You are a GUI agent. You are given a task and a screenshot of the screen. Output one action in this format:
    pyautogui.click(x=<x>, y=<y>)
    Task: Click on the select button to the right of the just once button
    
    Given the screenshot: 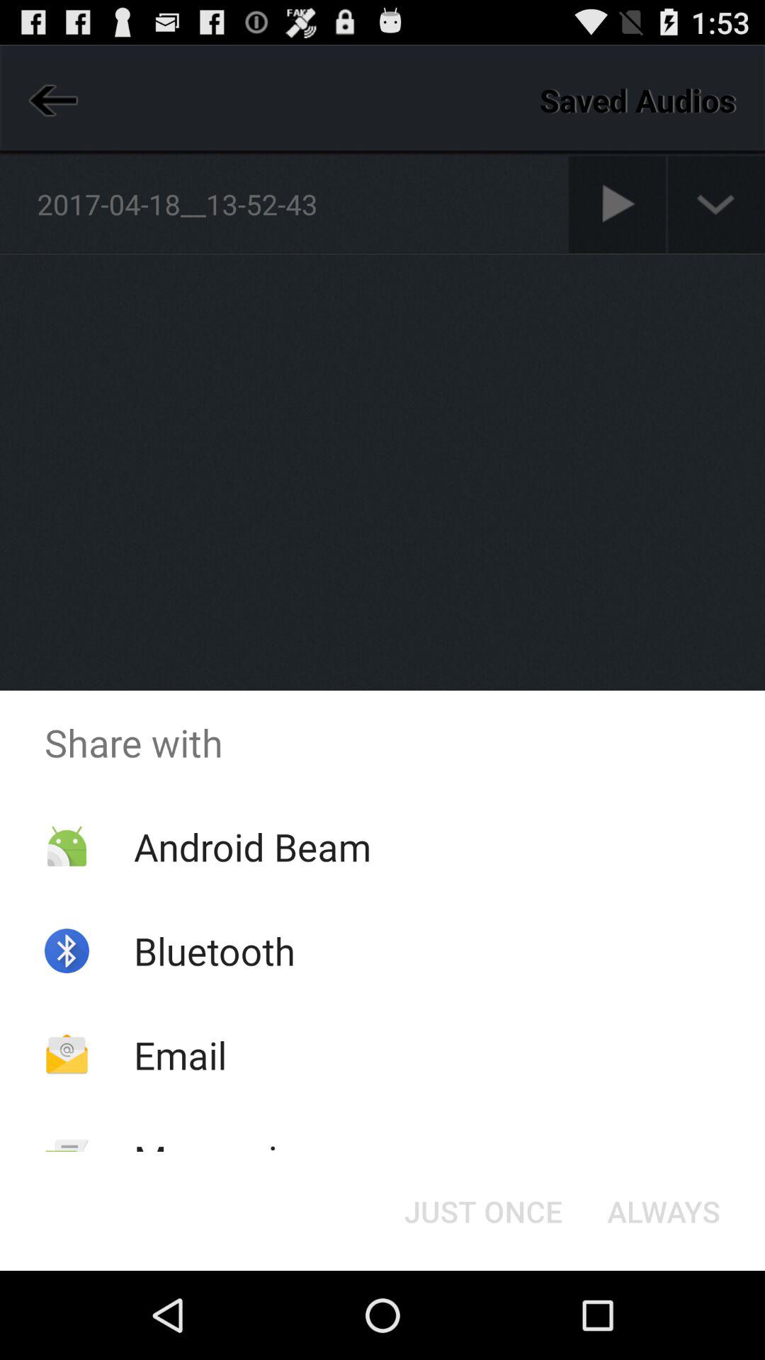 What is the action you would take?
    pyautogui.click(x=663, y=1211)
    